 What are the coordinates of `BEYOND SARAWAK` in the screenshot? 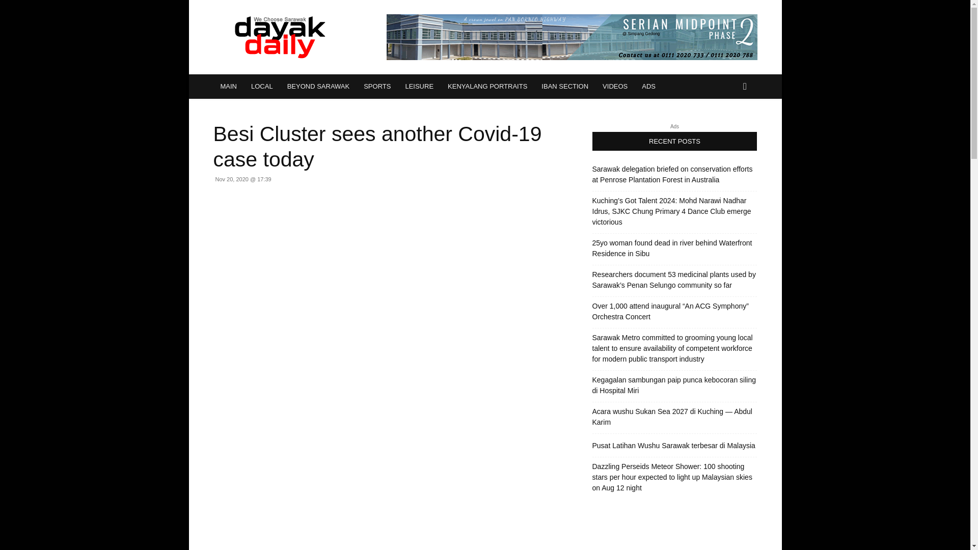 It's located at (318, 87).